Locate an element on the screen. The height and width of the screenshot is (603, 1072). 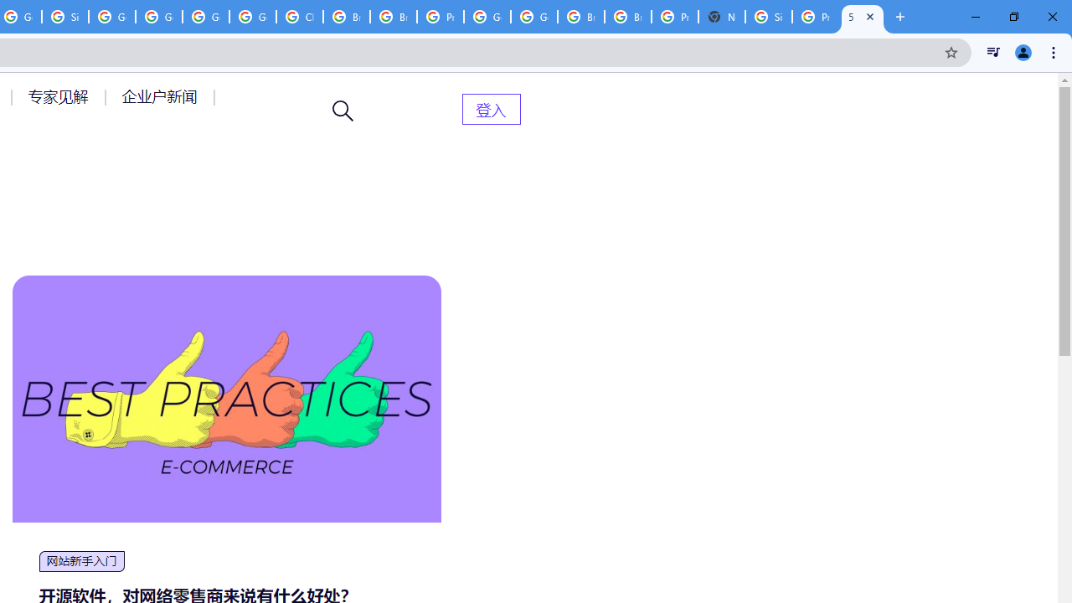
AutomationID: menu-item-77765 is located at coordinates (162, 96).